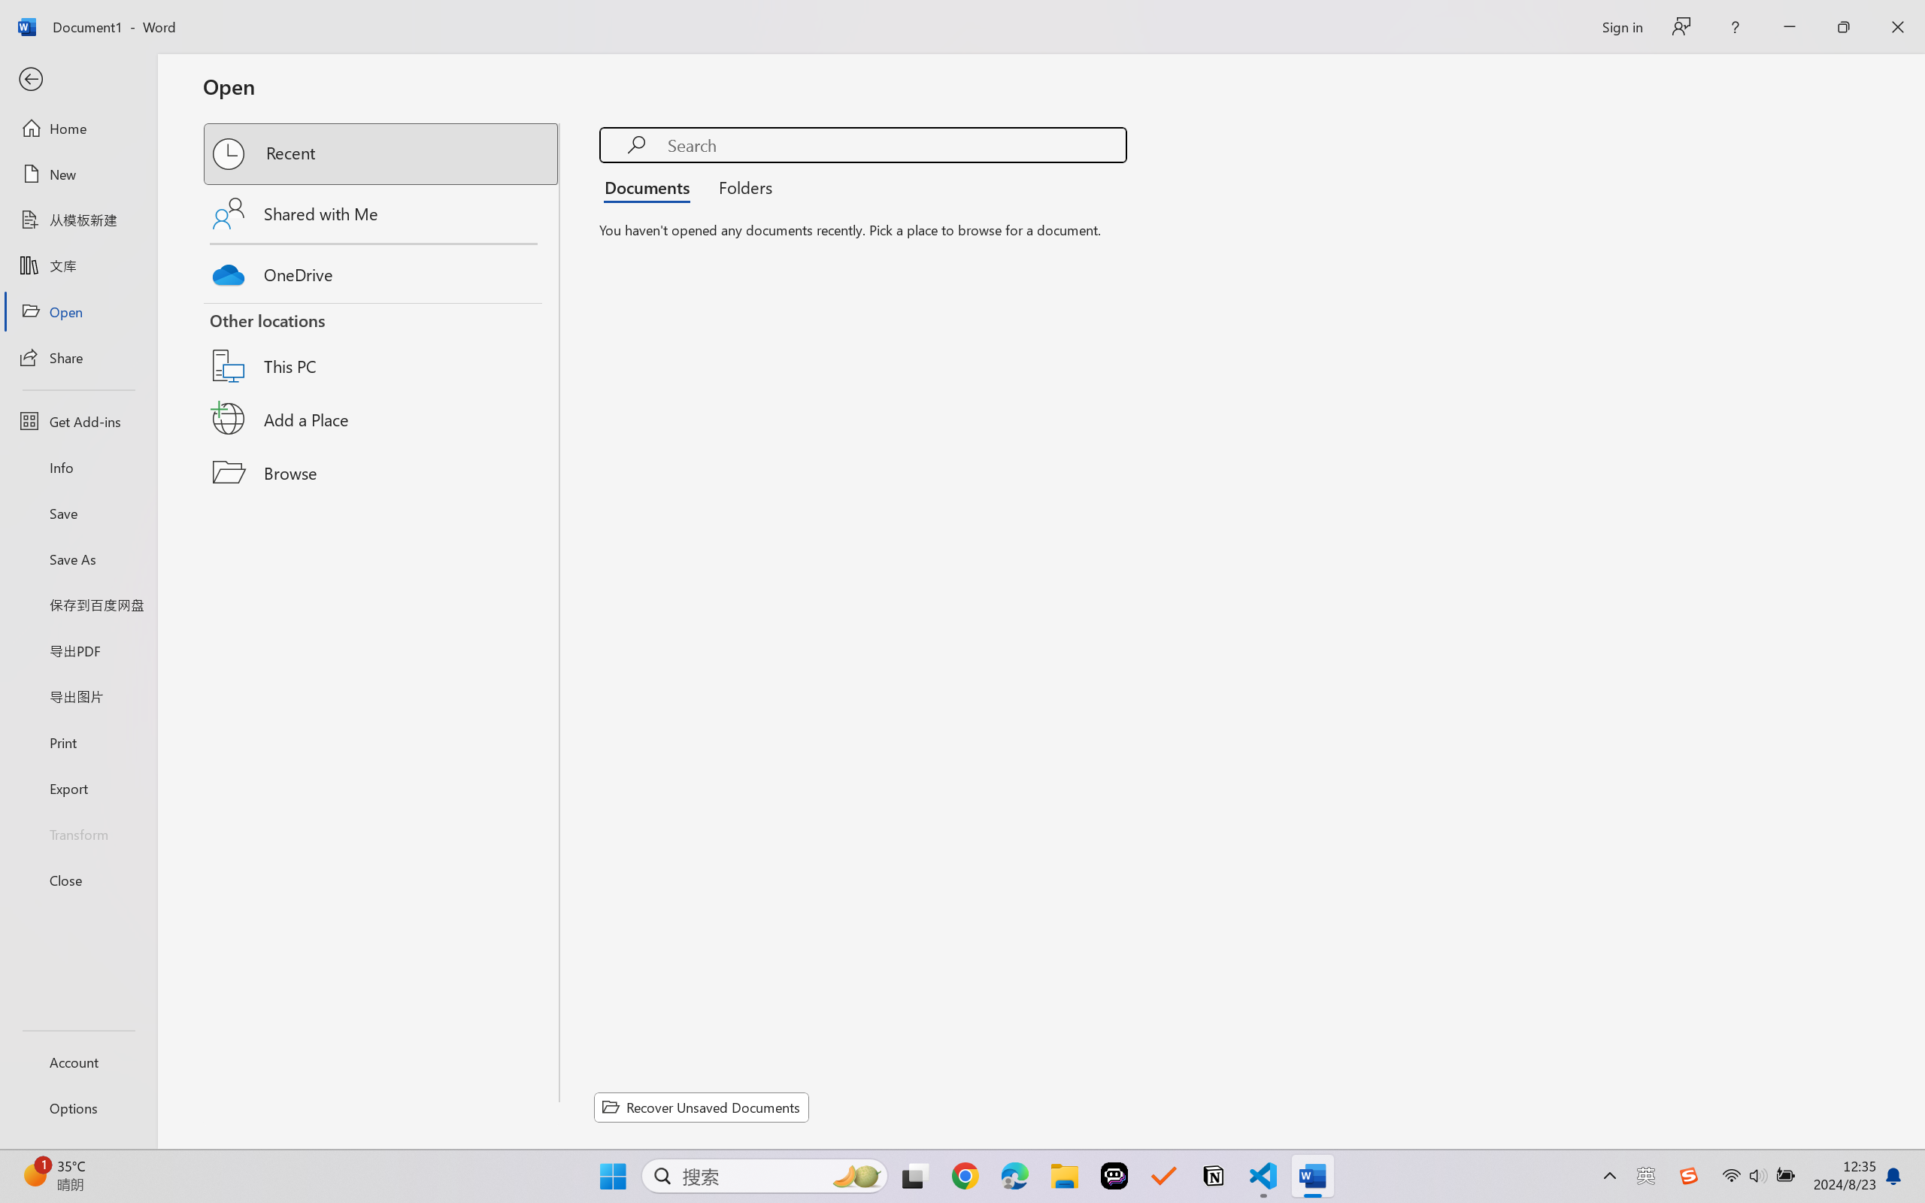 The height and width of the screenshot is (1203, 1925). I want to click on New, so click(78, 174).